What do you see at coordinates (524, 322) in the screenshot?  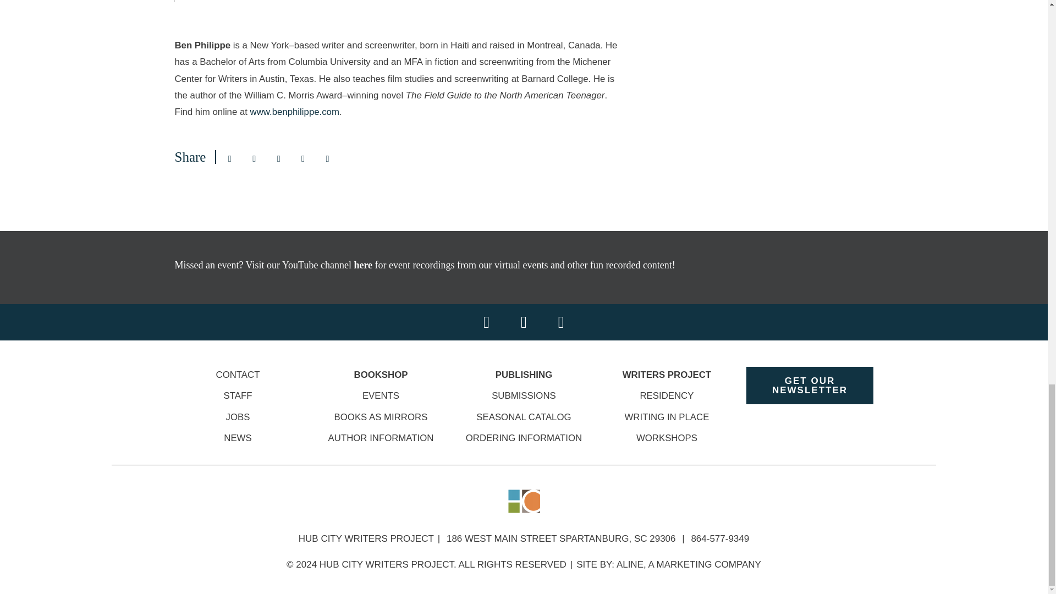 I see `twitter` at bounding box center [524, 322].